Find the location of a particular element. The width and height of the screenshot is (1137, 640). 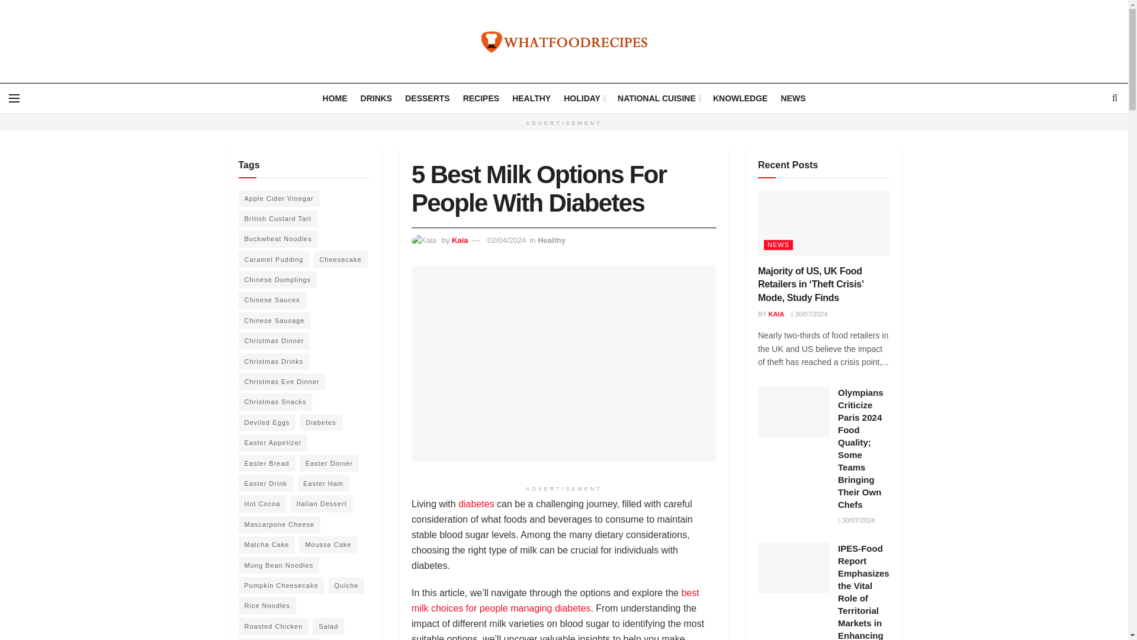

HEALTHY is located at coordinates (531, 98).